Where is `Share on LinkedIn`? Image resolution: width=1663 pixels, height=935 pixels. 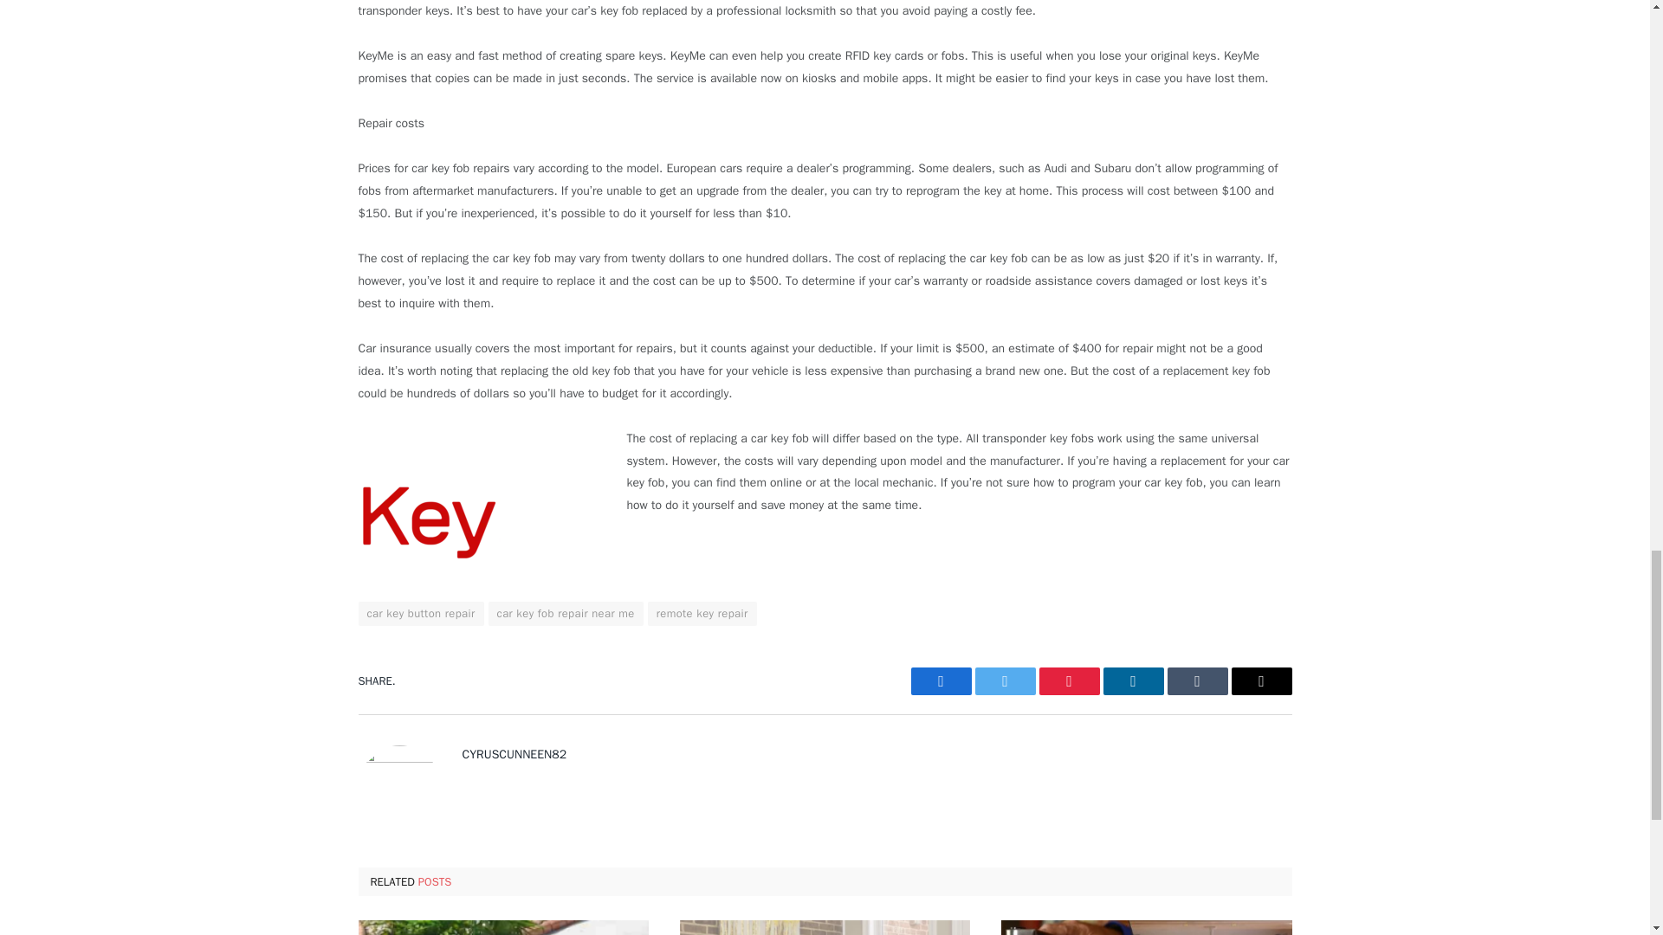 Share on LinkedIn is located at coordinates (1134, 681).